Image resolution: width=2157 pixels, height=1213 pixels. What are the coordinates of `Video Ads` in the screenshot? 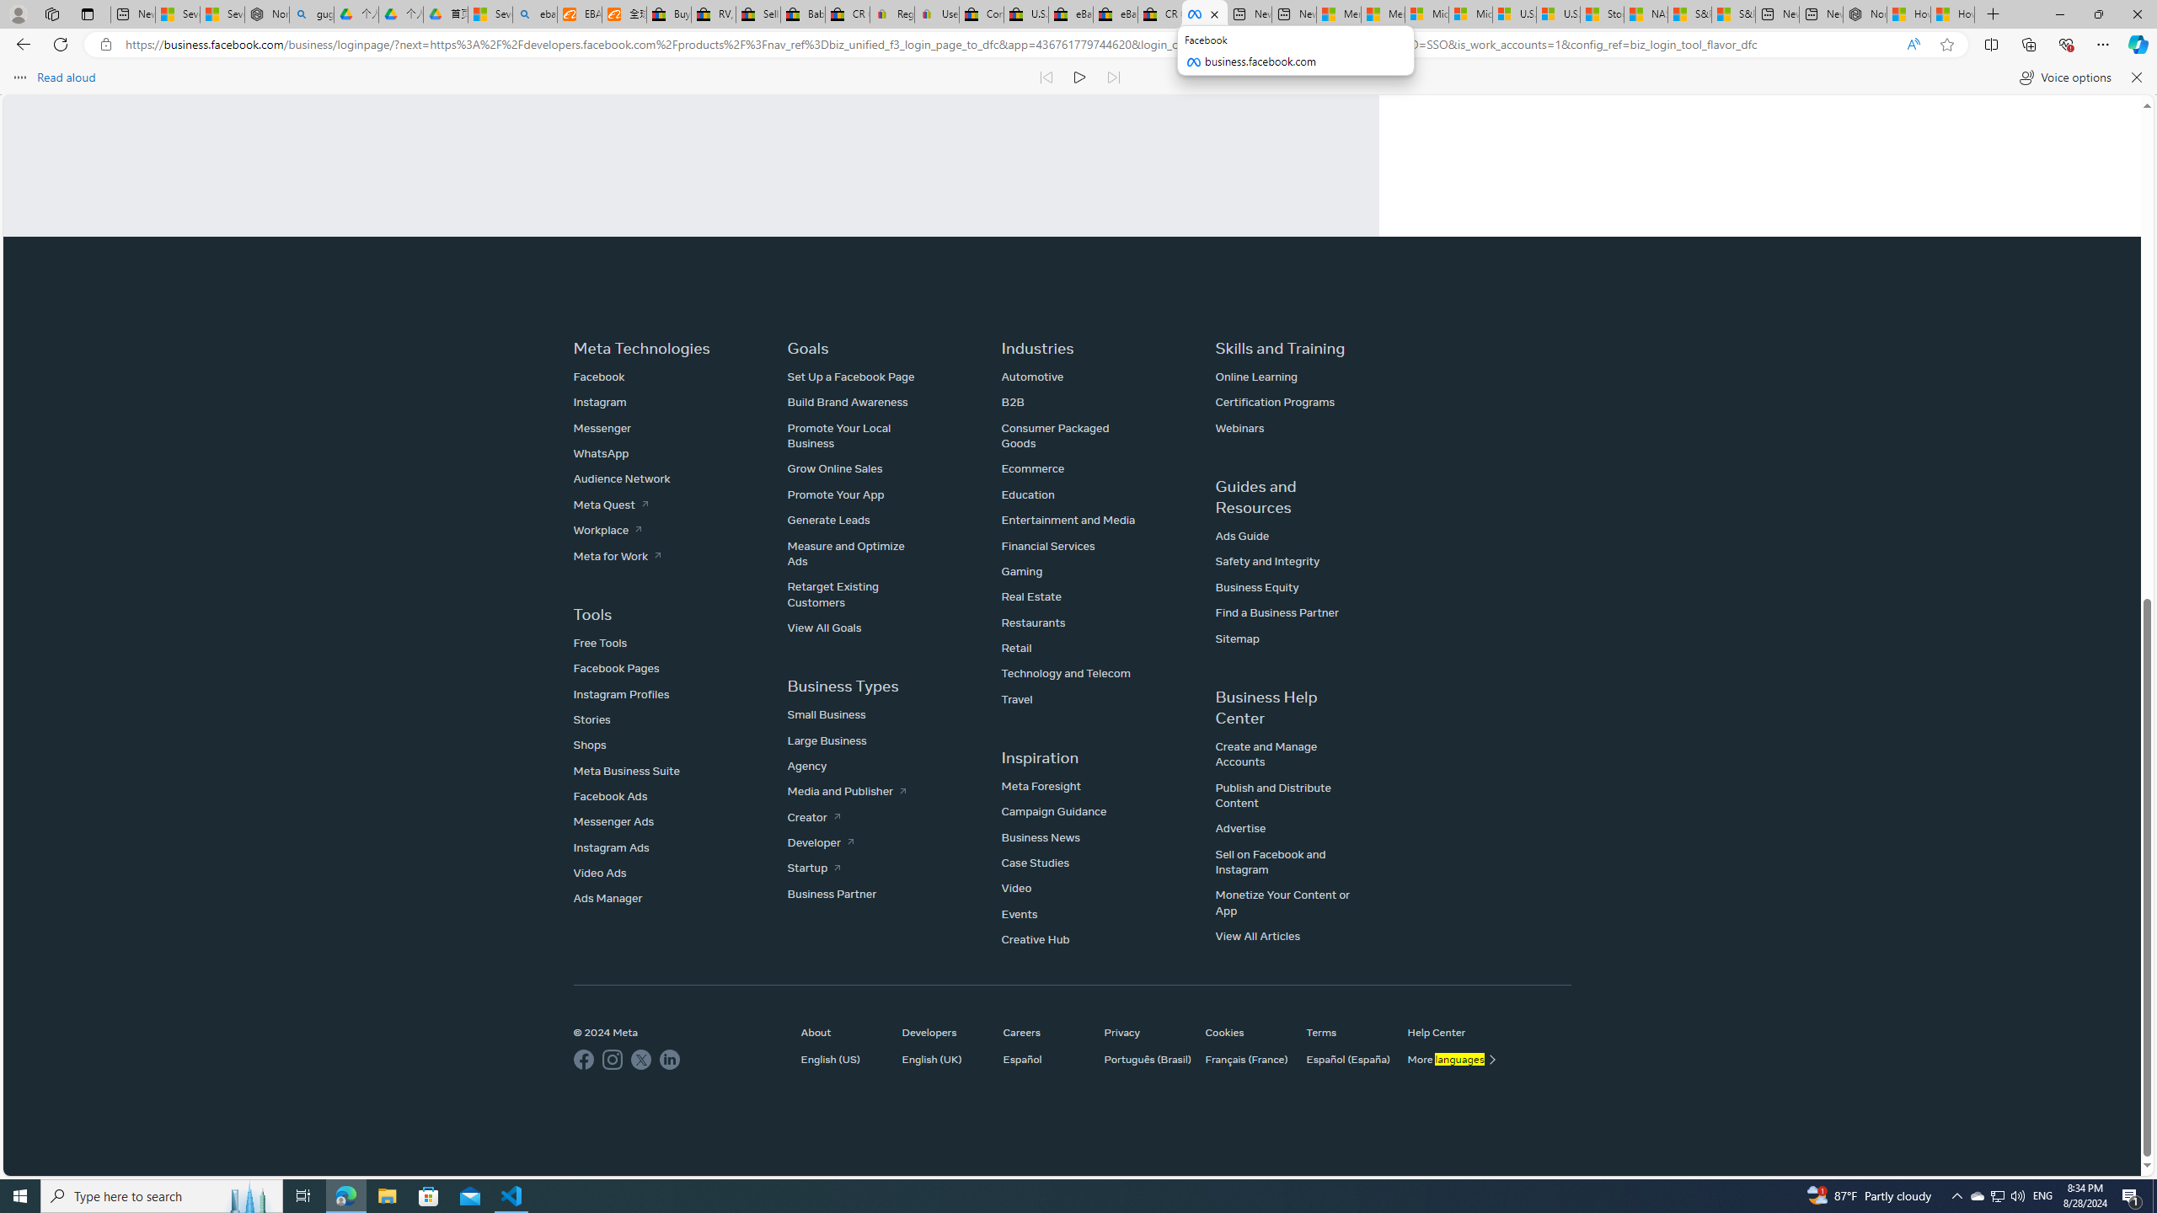 It's located at (600, 873).